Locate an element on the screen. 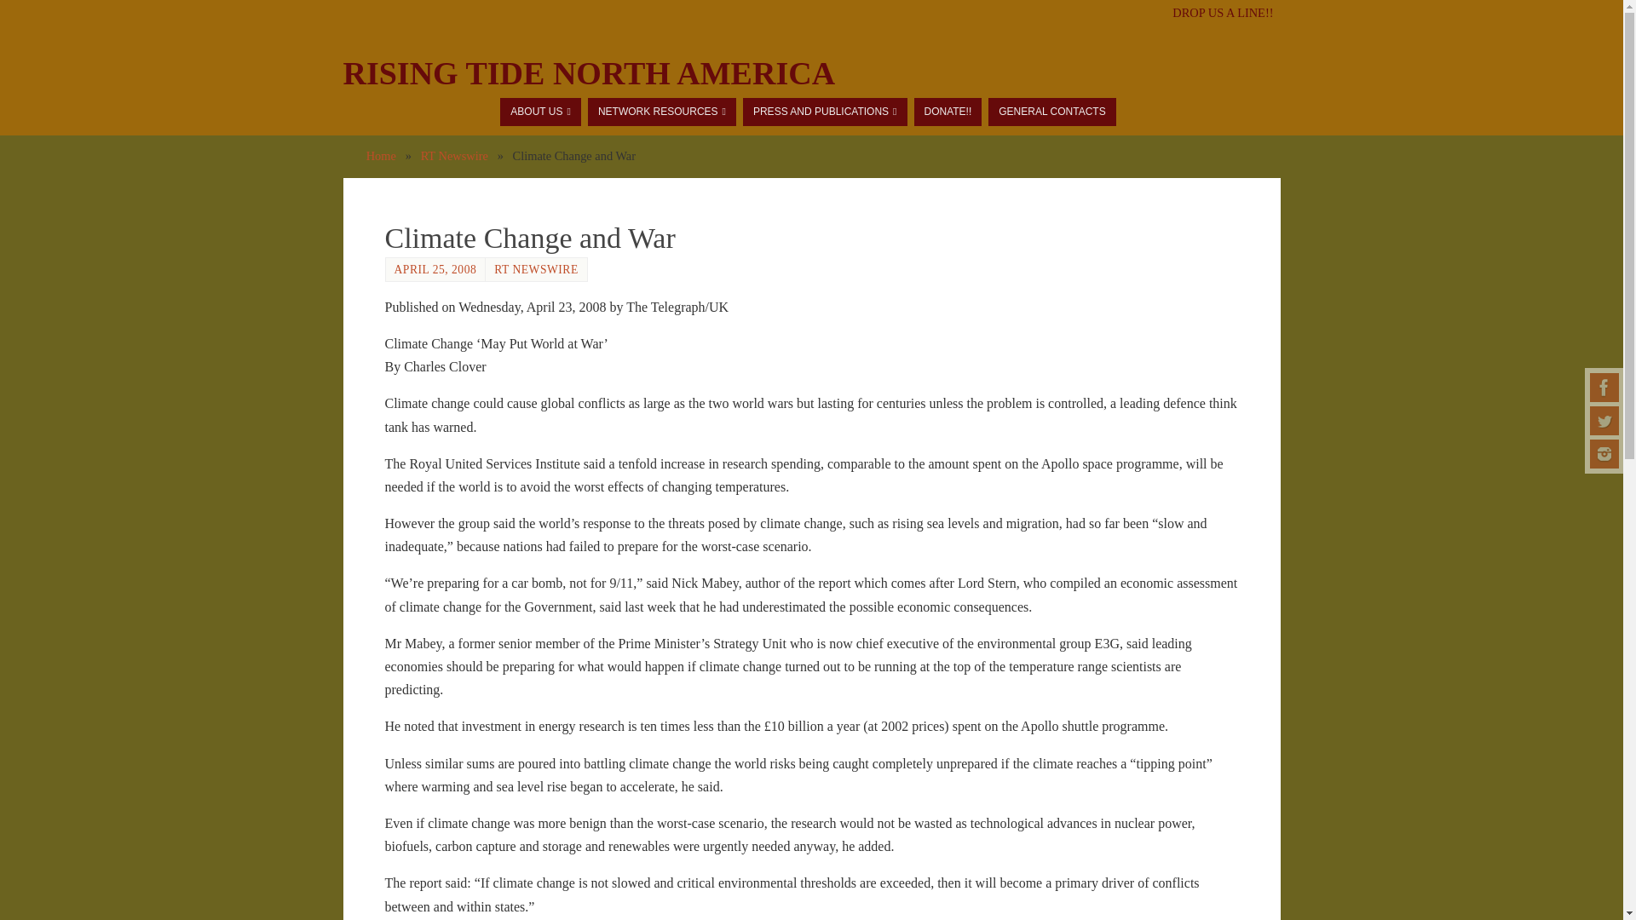 The width and height of the screenshot is (1636, 920). GENERAL CONTACTS is located at coordinates (1051, 111).